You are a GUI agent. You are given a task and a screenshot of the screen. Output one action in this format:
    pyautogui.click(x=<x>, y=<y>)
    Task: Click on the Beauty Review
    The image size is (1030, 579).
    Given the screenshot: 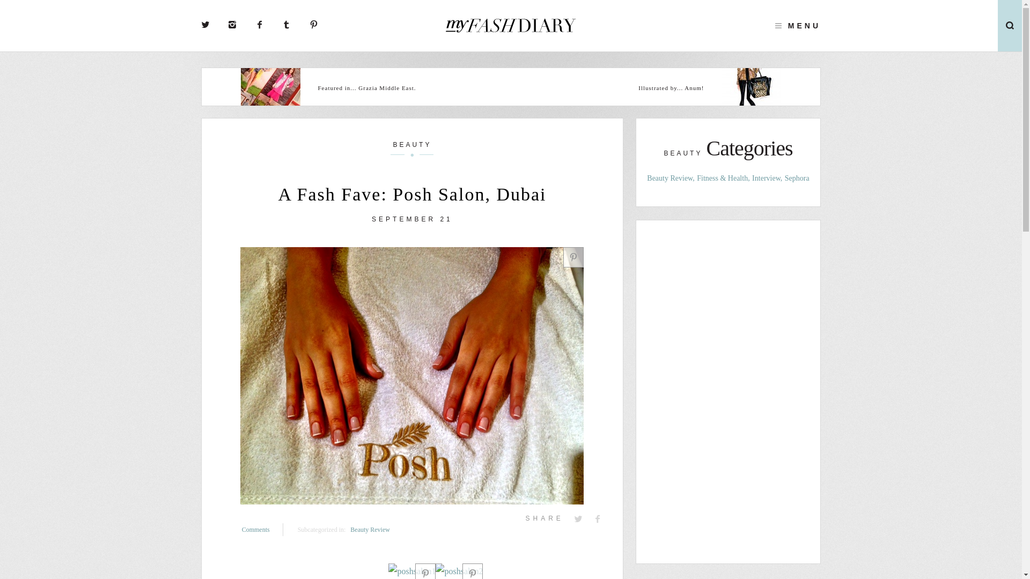 What is the action you would take?
    pyautogui.click(x=370, y=530)
    